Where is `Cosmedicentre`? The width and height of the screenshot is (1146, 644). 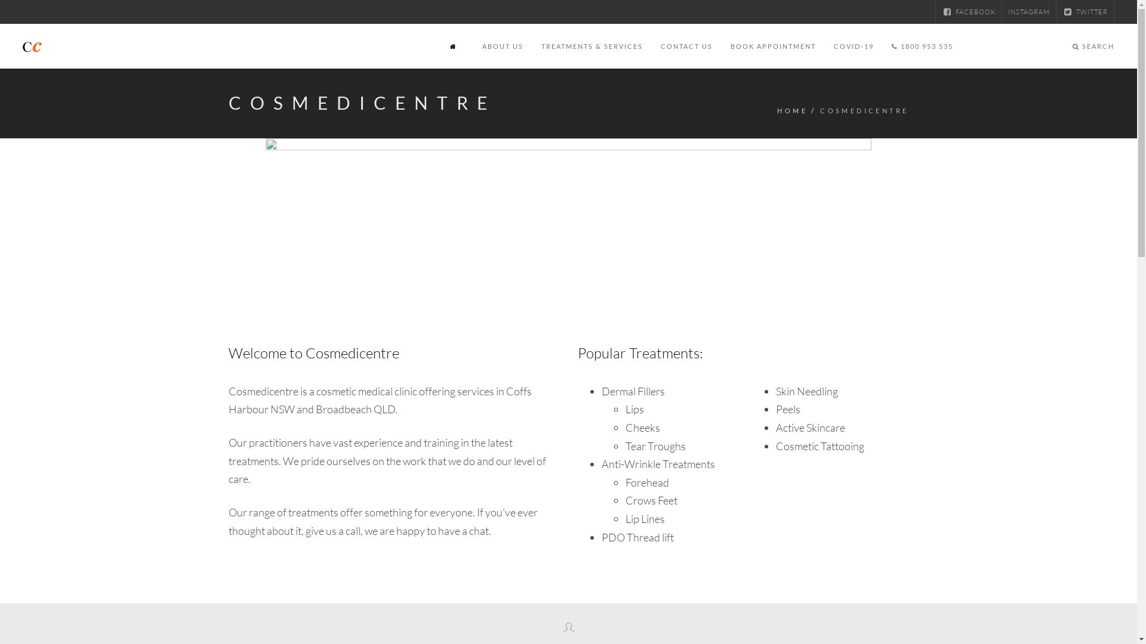
Cosmedicentre is located at coordinates (32, 47).